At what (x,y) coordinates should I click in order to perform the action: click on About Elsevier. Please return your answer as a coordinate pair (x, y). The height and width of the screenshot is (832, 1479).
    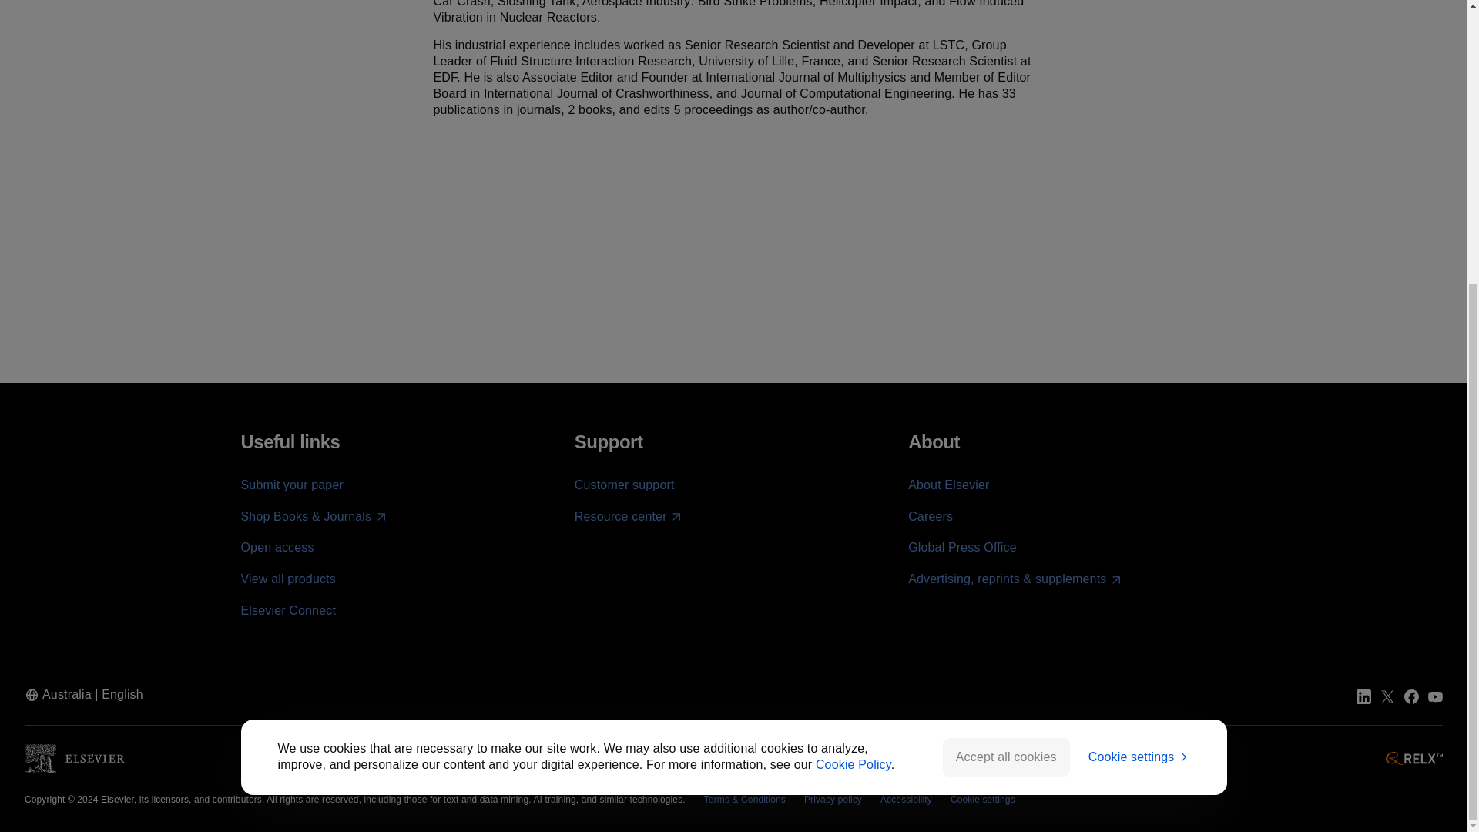
    Looking at the image, I should click on (948, 485).